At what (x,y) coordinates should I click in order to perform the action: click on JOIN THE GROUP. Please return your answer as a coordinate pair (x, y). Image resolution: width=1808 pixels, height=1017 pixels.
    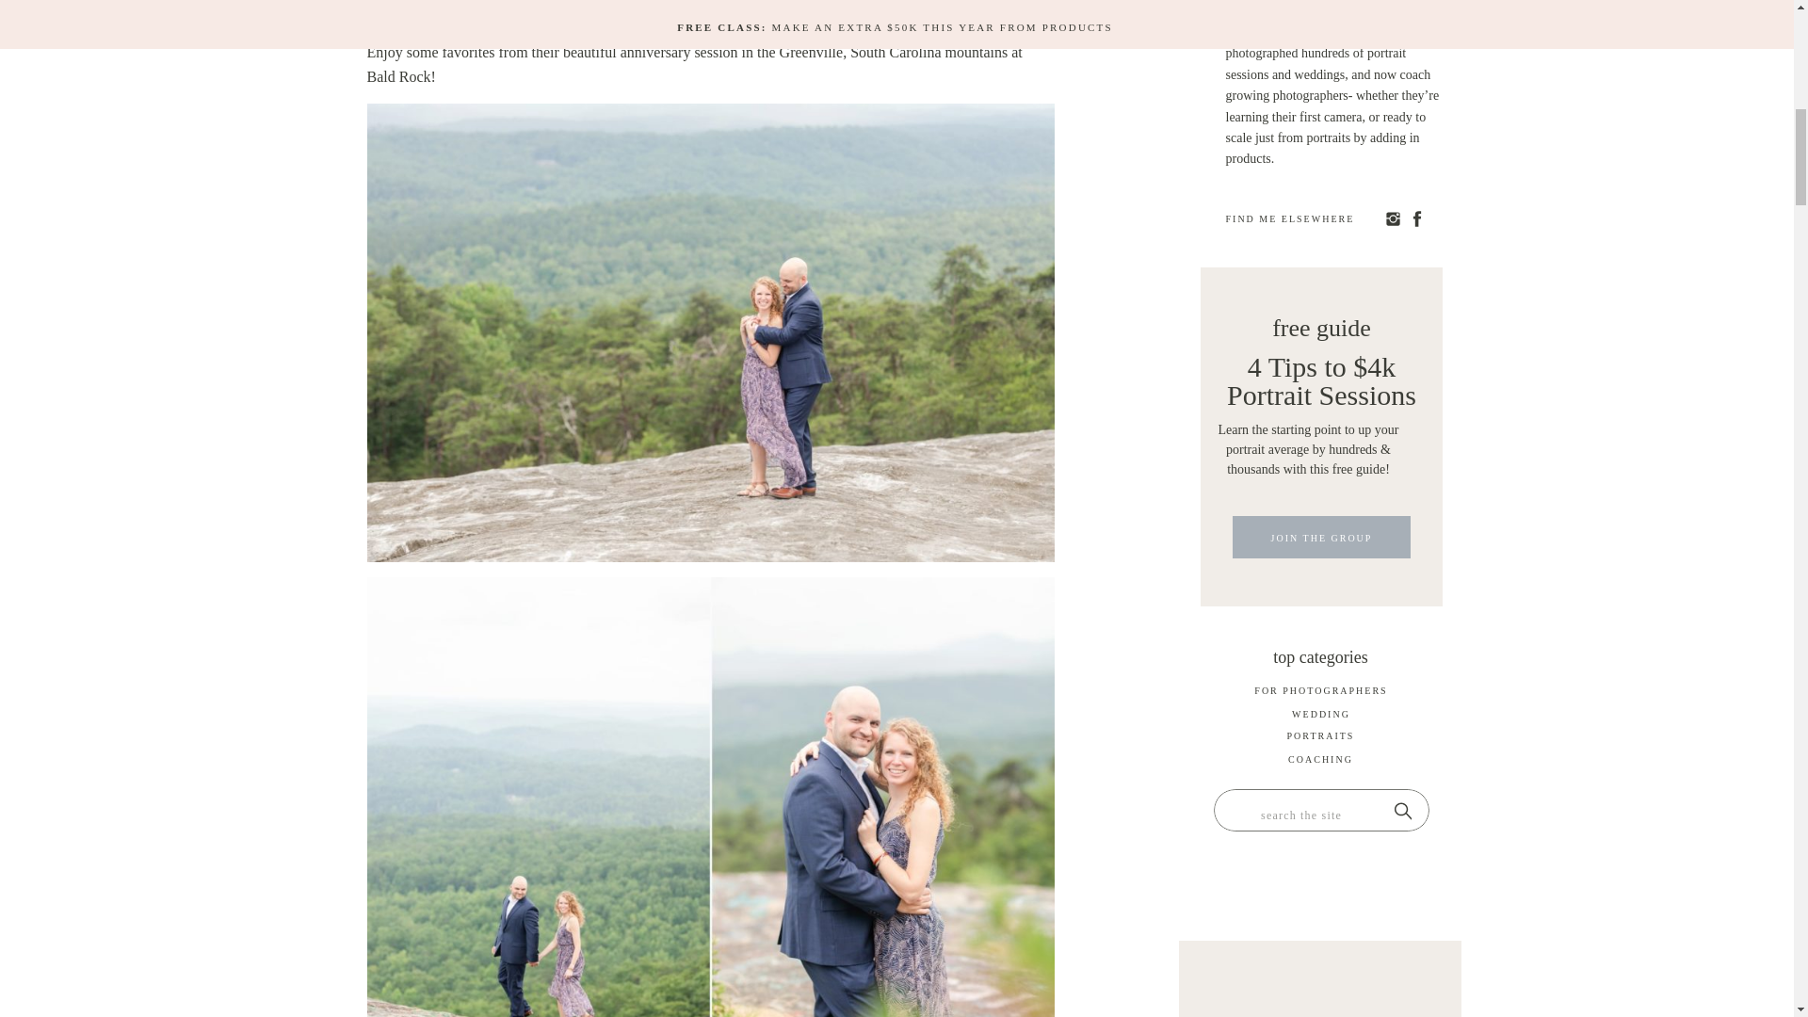
    Looking at the image, I should click on (1321, 542).